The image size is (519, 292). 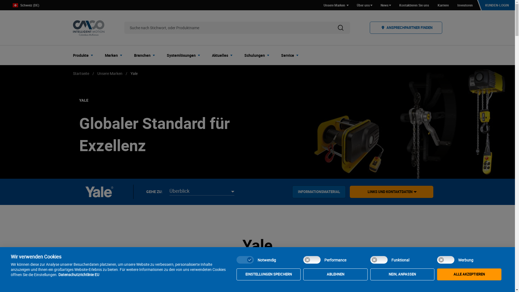 I want to click on Schweiz (DE), so click(x=24, y=5).